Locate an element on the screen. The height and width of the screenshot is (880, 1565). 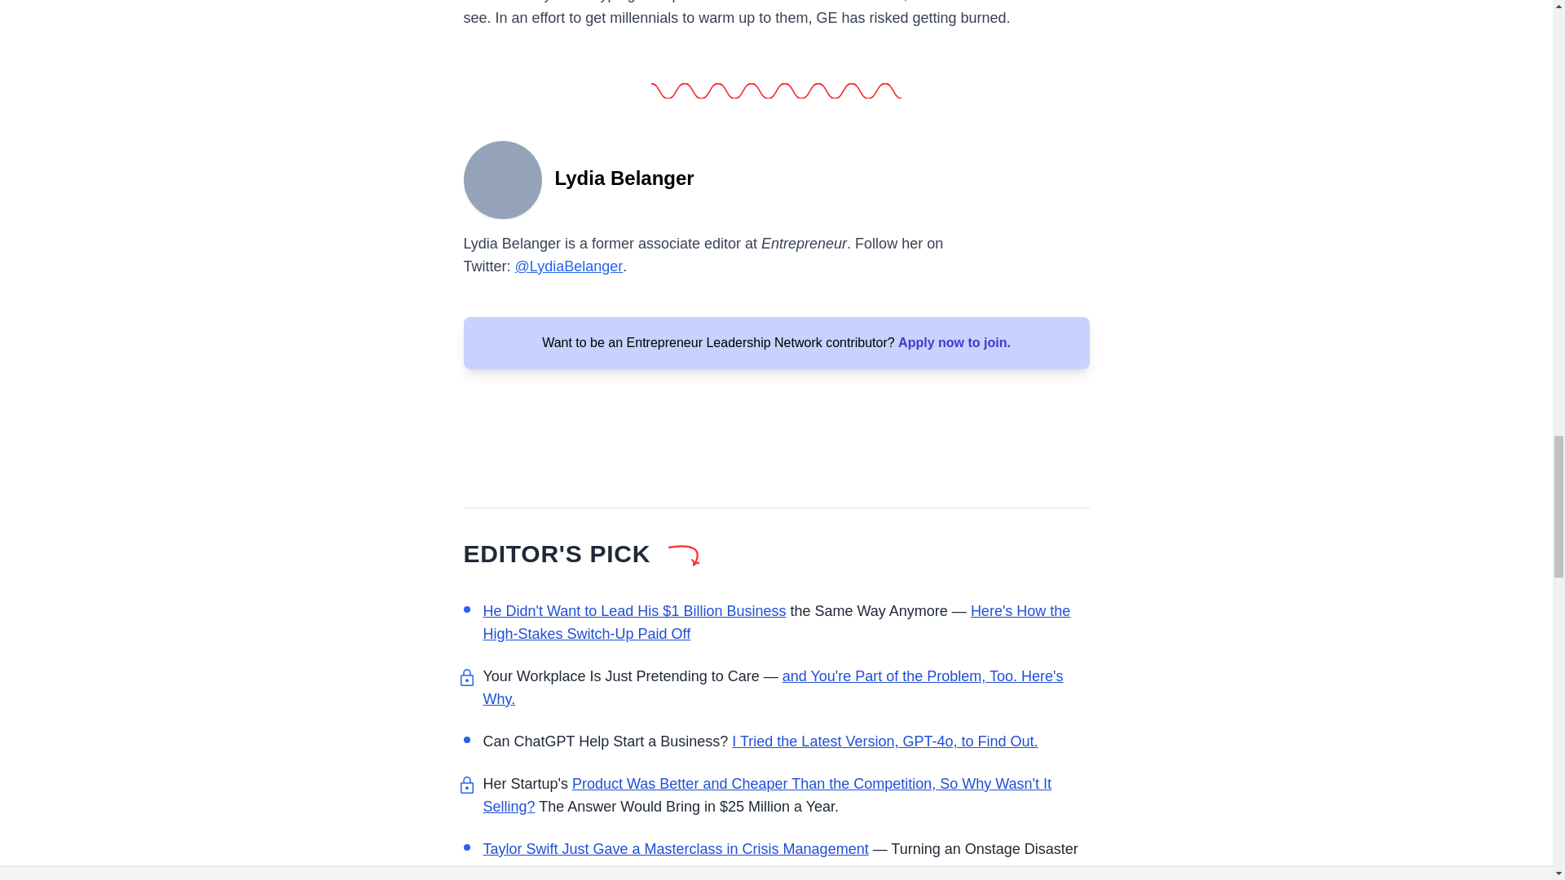
Lydia Belanger is located at coordinates (502, 178).